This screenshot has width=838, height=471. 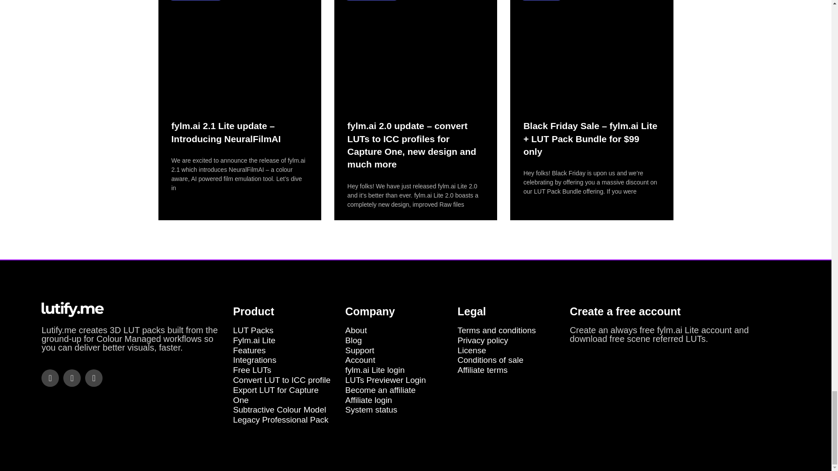 I want to click on Facebook-f, so click(x=50, y=378).